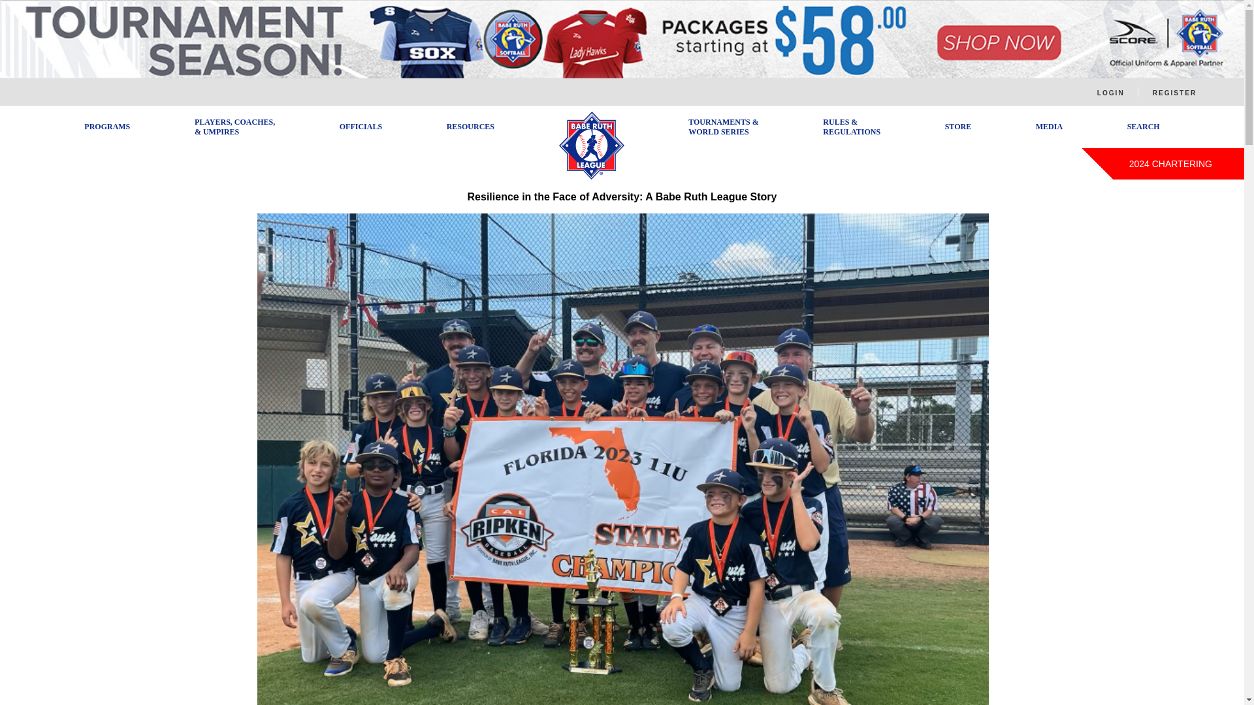  Describe the element at coordinates (107, 126) in the screenshot. I see `PROGRAMS` at that location.